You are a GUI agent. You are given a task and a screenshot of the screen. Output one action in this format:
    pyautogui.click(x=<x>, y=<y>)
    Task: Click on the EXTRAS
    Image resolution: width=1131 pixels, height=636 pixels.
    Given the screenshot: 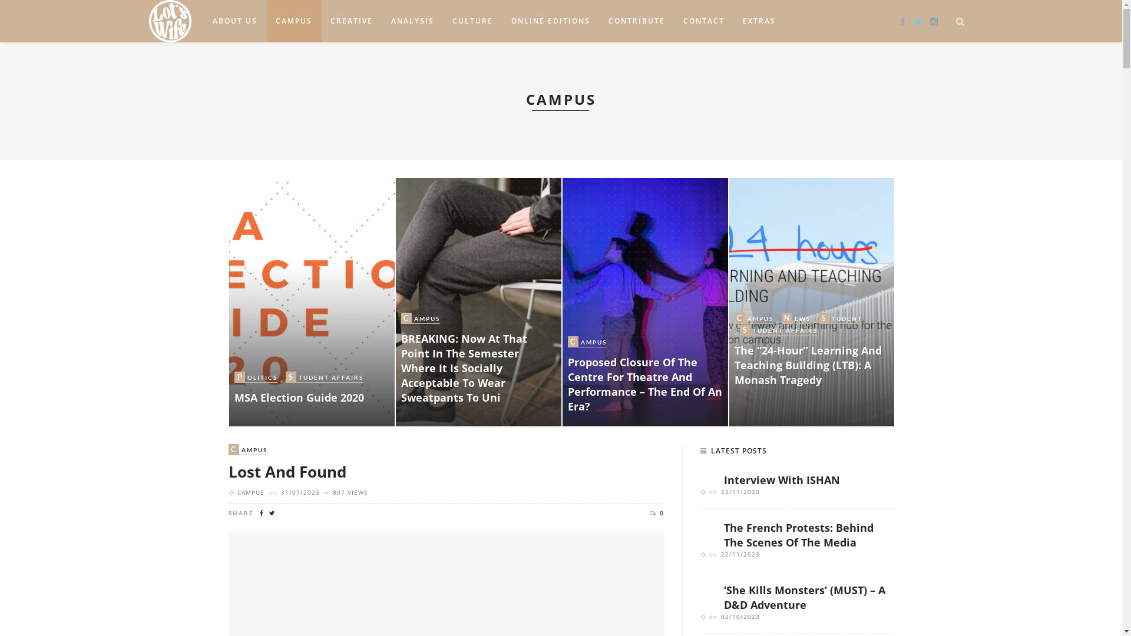 What is the action you would take?
    pyautogui.click(x=760, y=21)
    